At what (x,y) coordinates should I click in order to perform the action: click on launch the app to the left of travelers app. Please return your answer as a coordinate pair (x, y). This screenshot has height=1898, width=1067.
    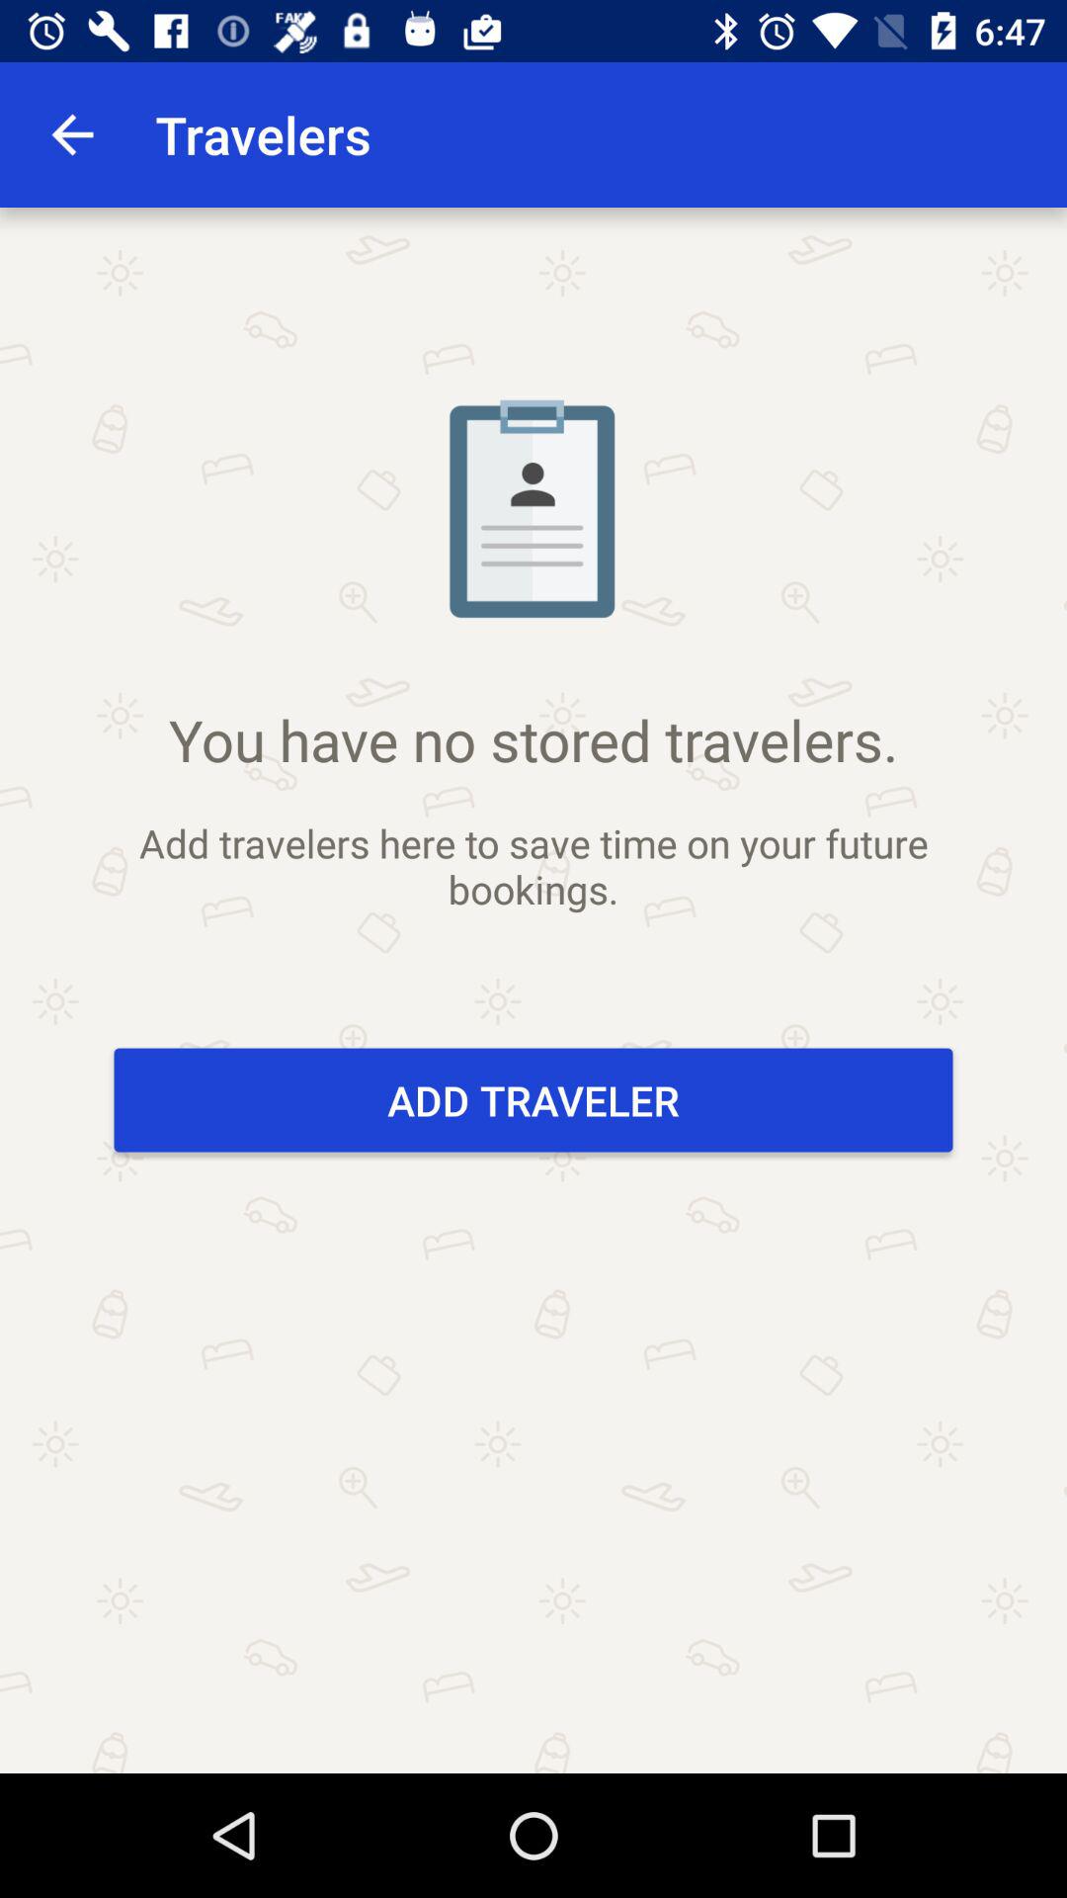
    Looking at the image, I should click on (72, 134).